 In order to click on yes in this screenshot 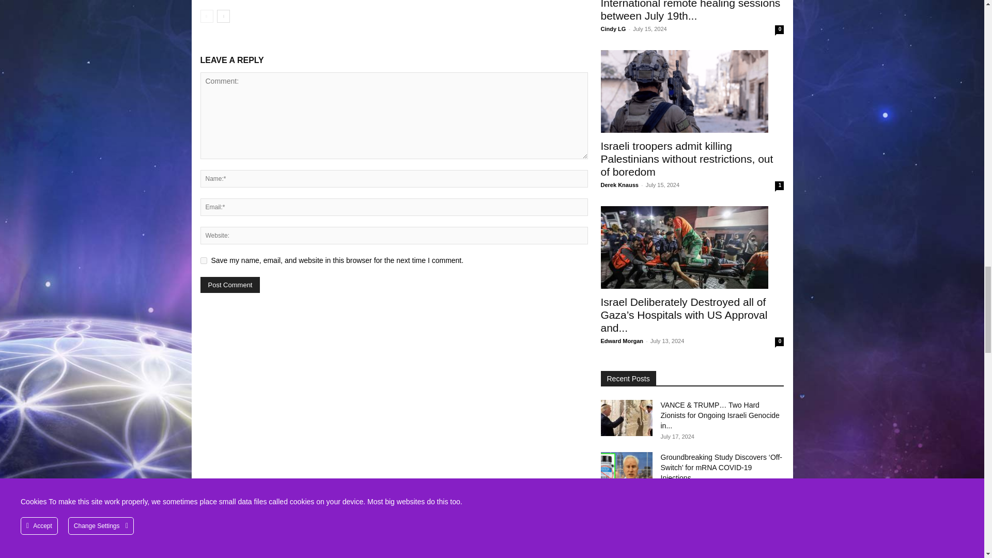, I will do `click(204, 260)`.